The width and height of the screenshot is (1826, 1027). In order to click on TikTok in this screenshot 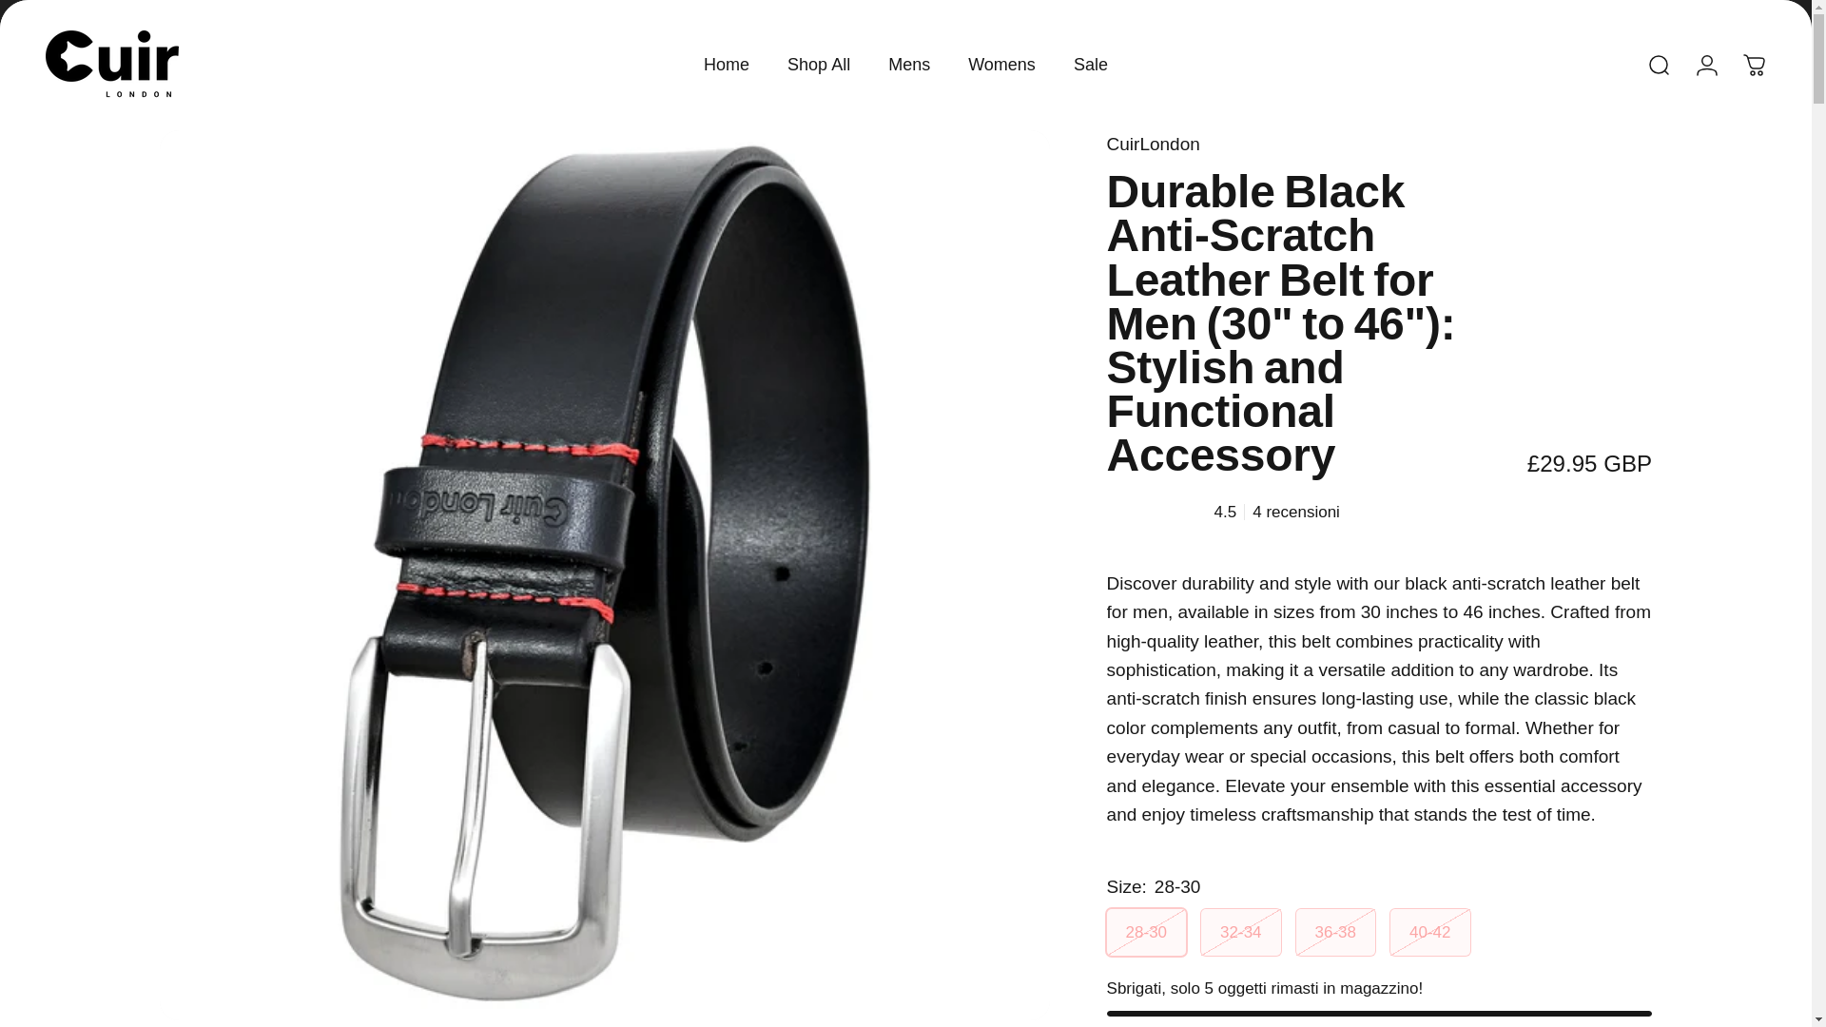, I will do `click(139, 10)`.